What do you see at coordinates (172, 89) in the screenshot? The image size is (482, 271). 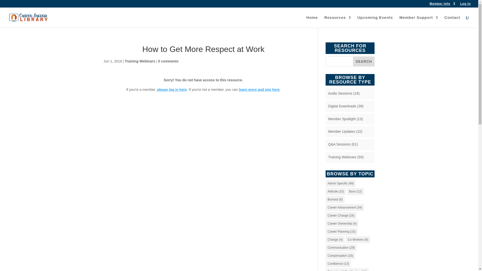 I see `please log in here` at bounding box center [172, 89].